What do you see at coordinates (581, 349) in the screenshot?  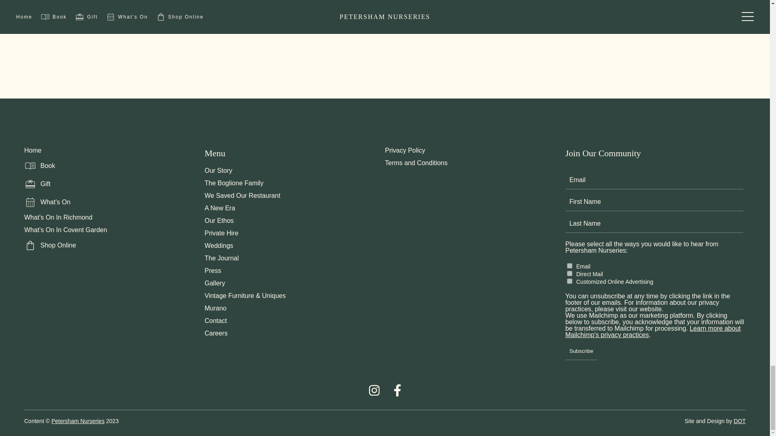 I see `Subscribe` at bounding box center [581, 349].